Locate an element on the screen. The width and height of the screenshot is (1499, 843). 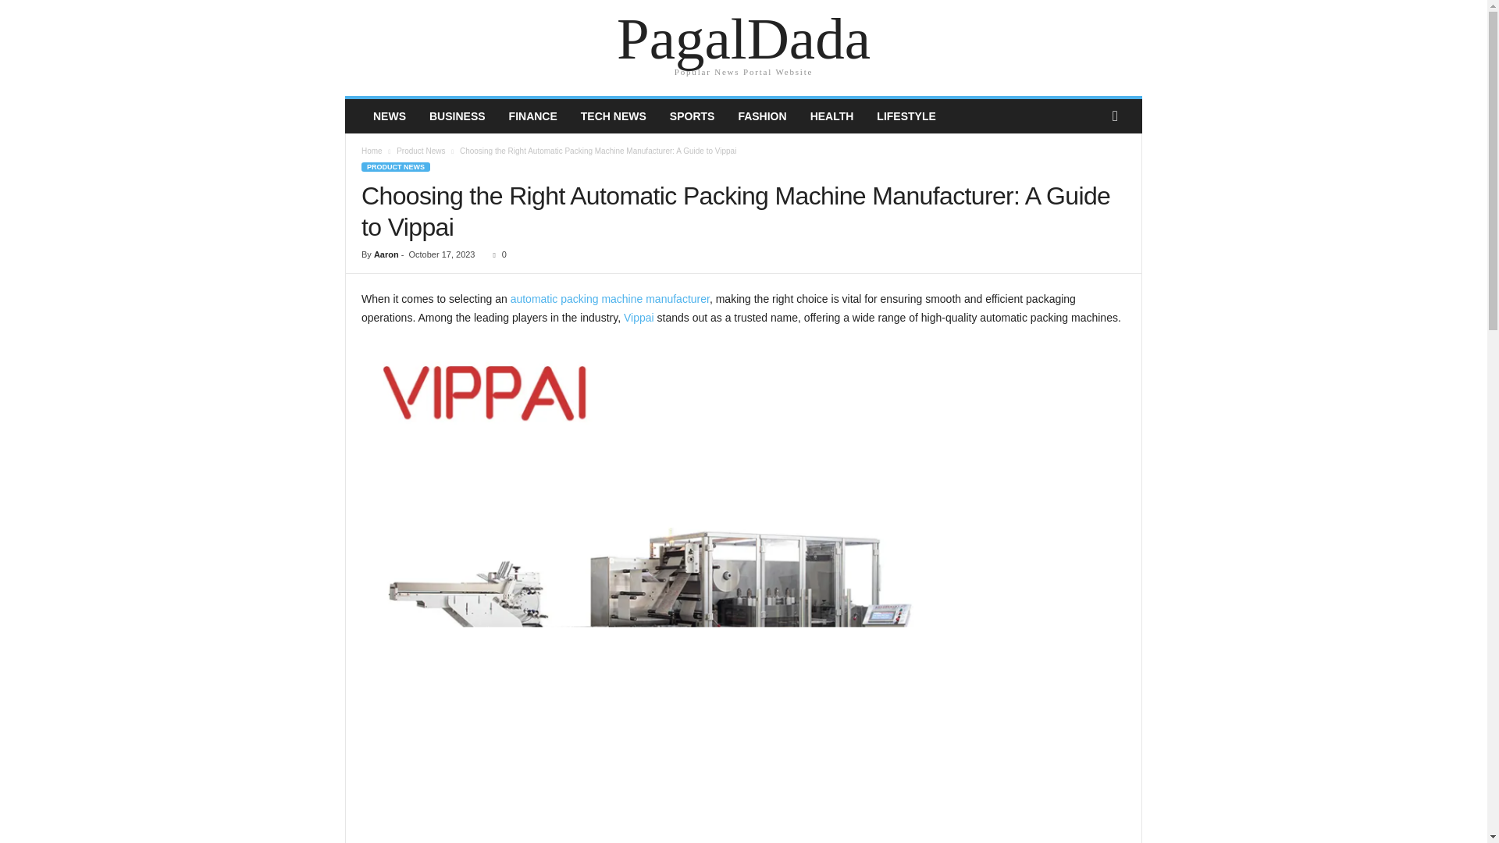
View all posts in Product News is located at coordinates (421, 150).